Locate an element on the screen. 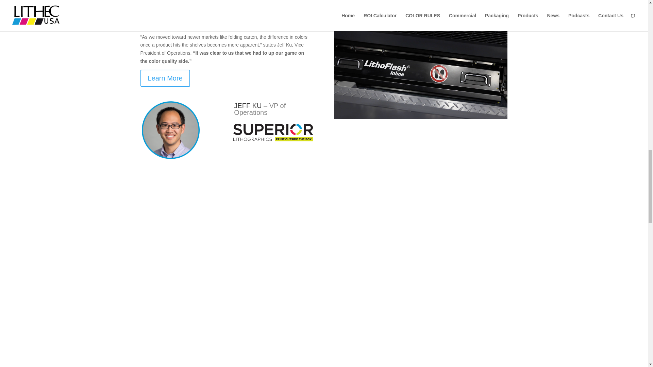 Image resolution: width=653 pixels, height=367 pixels. jeff-ku-circle2 is located at coordinates (170, 130).